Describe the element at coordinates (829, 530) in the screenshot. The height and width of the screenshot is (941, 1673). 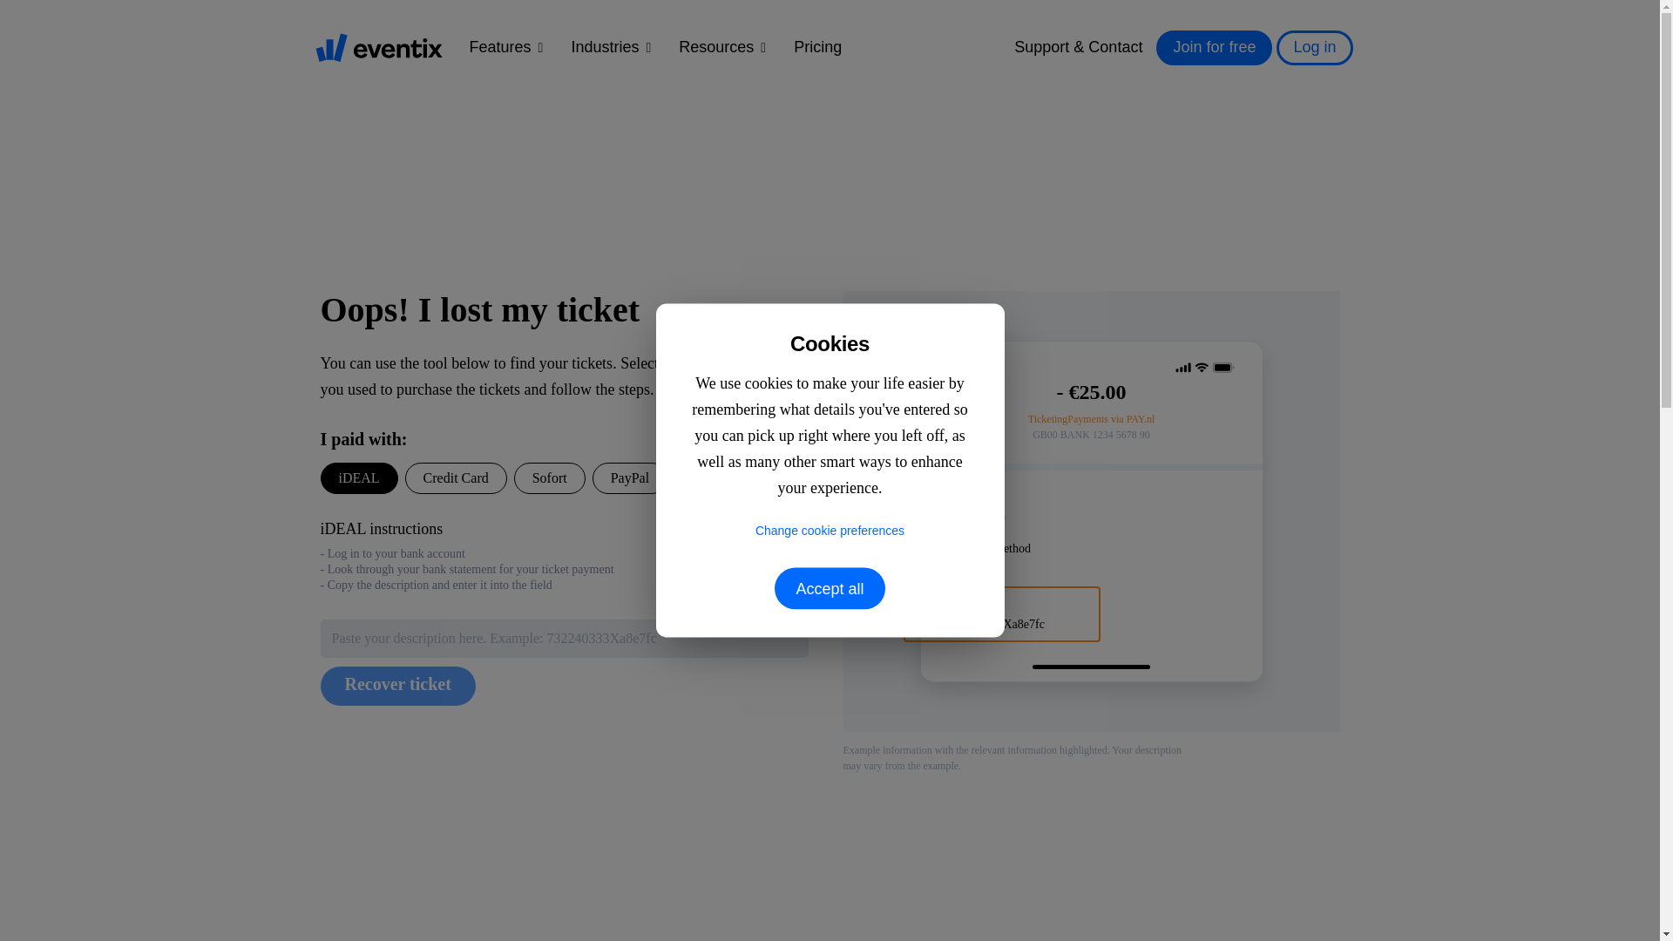
I see `Click to see and change your cookie preferences` at that location.